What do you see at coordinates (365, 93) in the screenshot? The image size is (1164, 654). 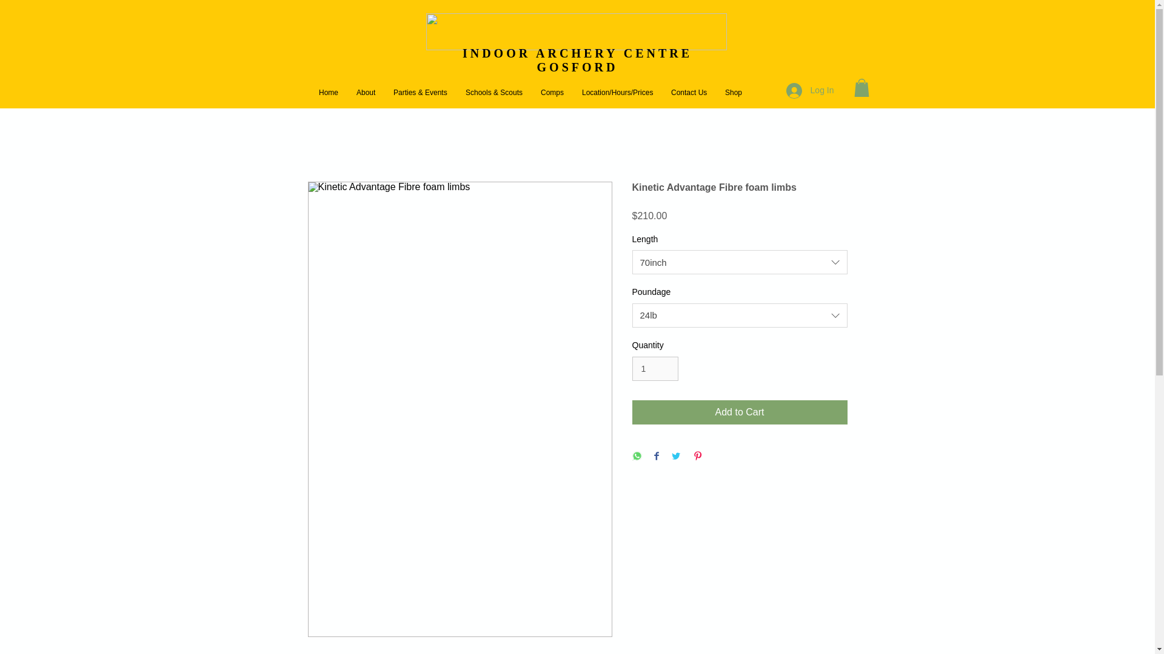 I see `About` at bounding box center [365, 93].